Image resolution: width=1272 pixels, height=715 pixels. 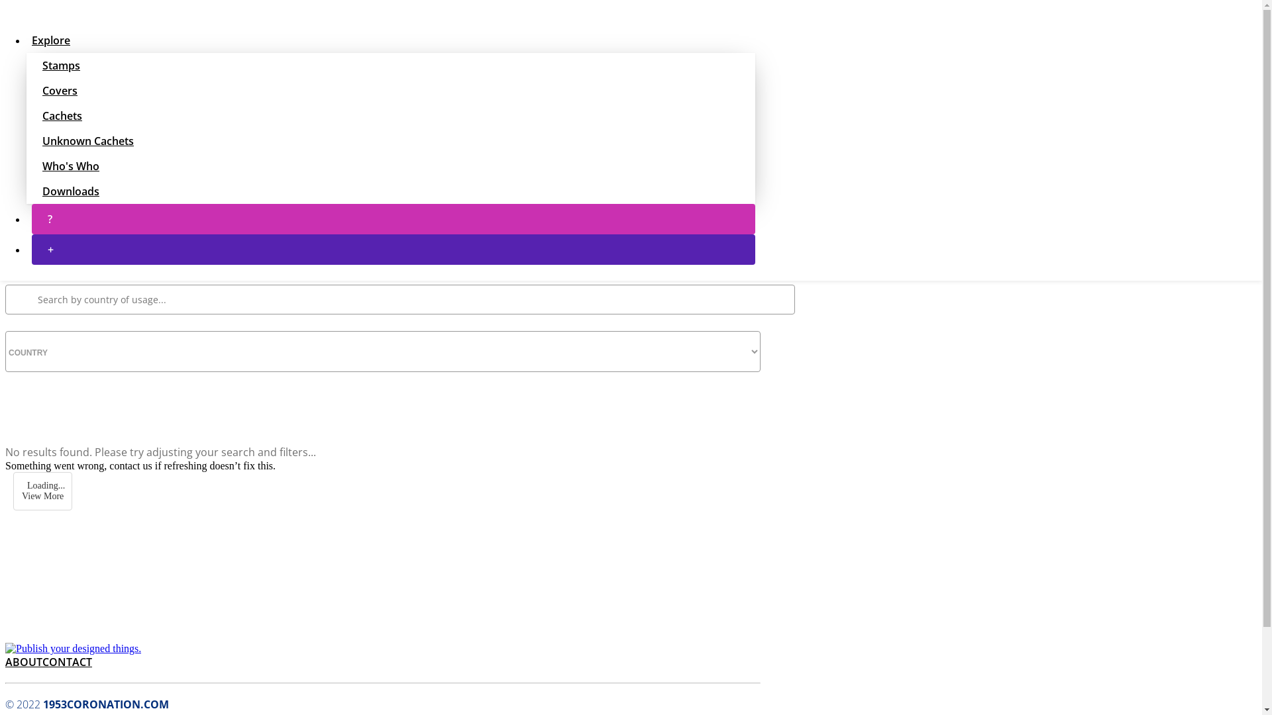 I want to click on CONTACT, so click(x=68, y=662).